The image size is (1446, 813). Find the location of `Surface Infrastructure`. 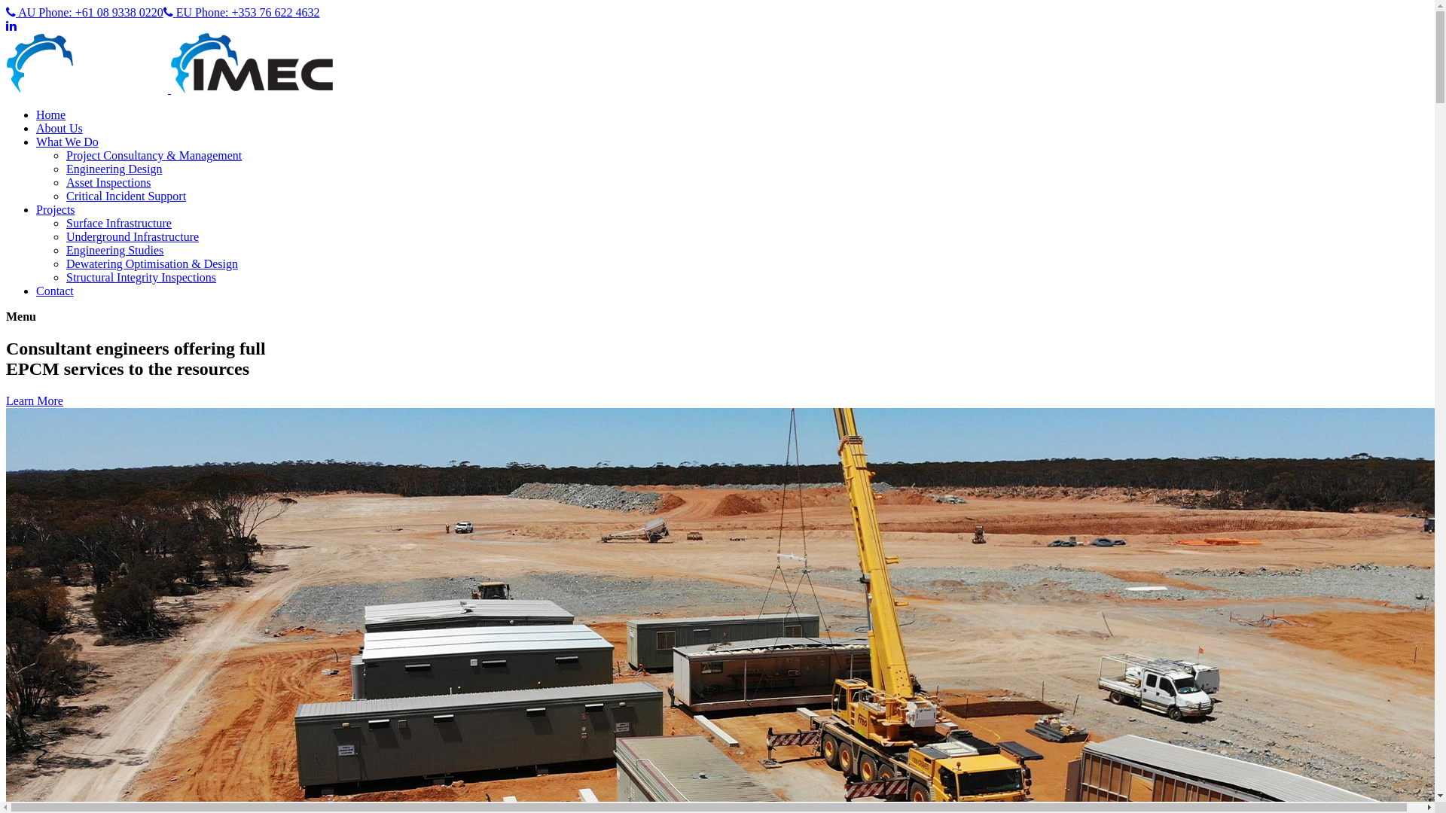

Surface Infrastructure is located at coordinates (119, 223).